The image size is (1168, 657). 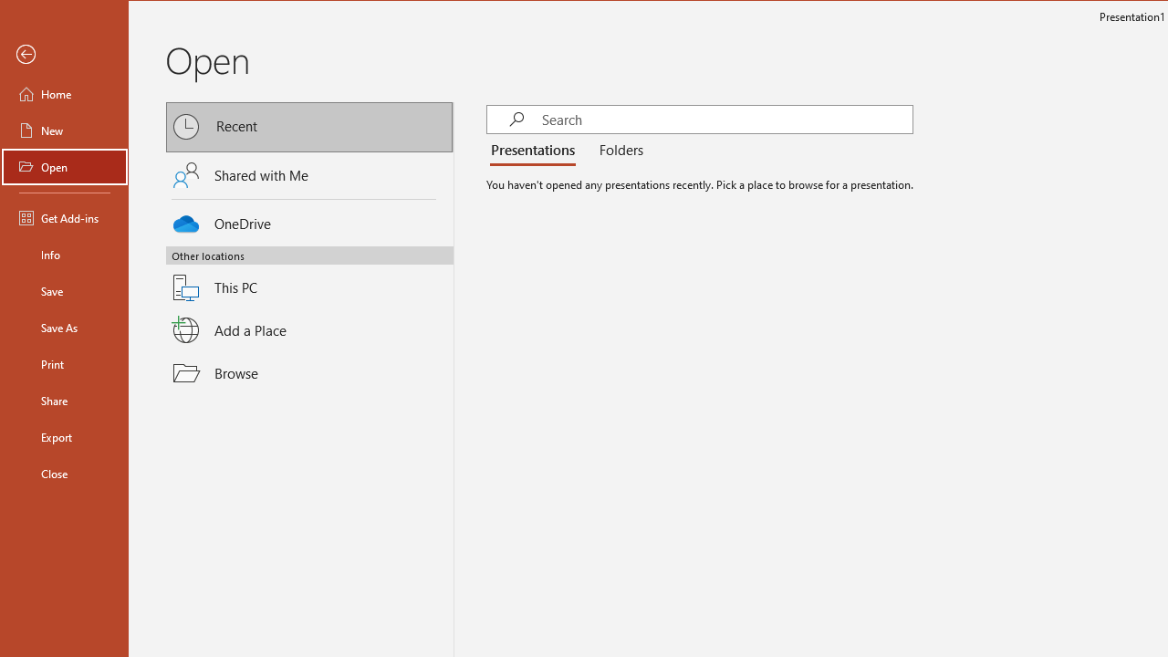 What do you see at coordinates (64, 55) in the screenshot?
I see `Back` at bounding box center [64, 55].